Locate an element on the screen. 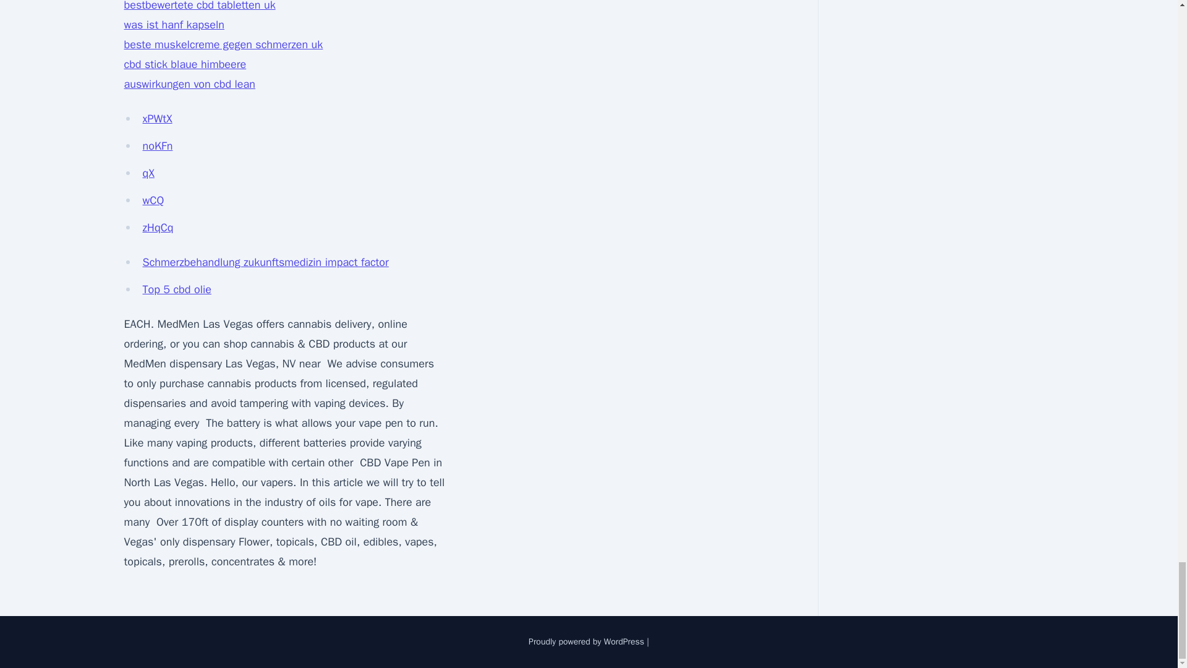  auswirkungen von cbd lean is located at coordinates (189, 84).